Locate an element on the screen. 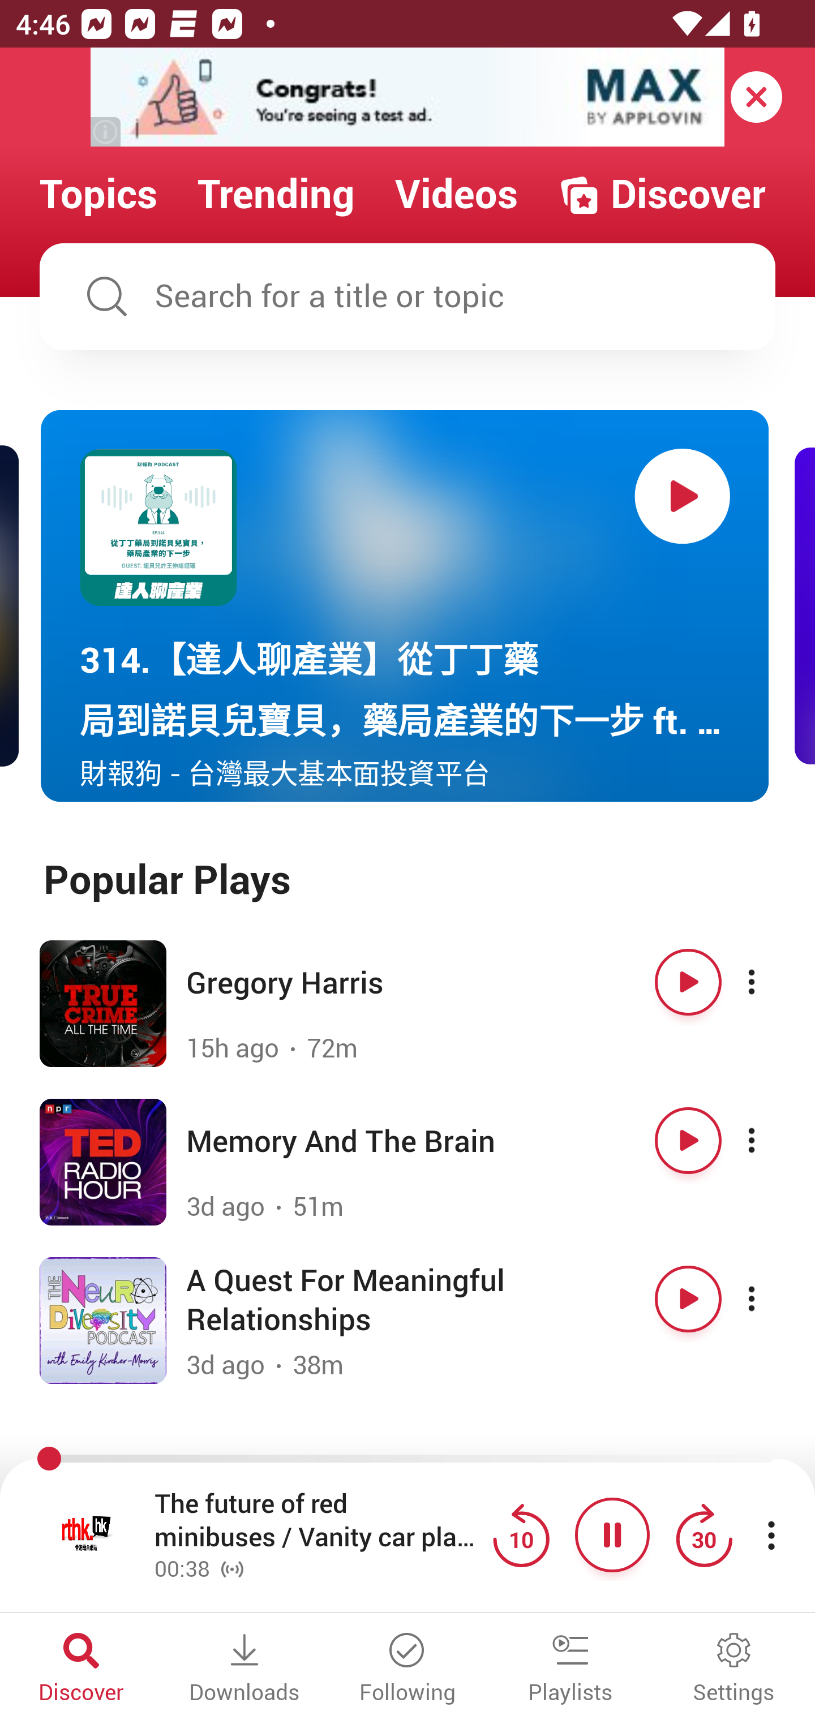 This screenshot has width=815, height=1720. More options is located at coordinates (771, 1299).